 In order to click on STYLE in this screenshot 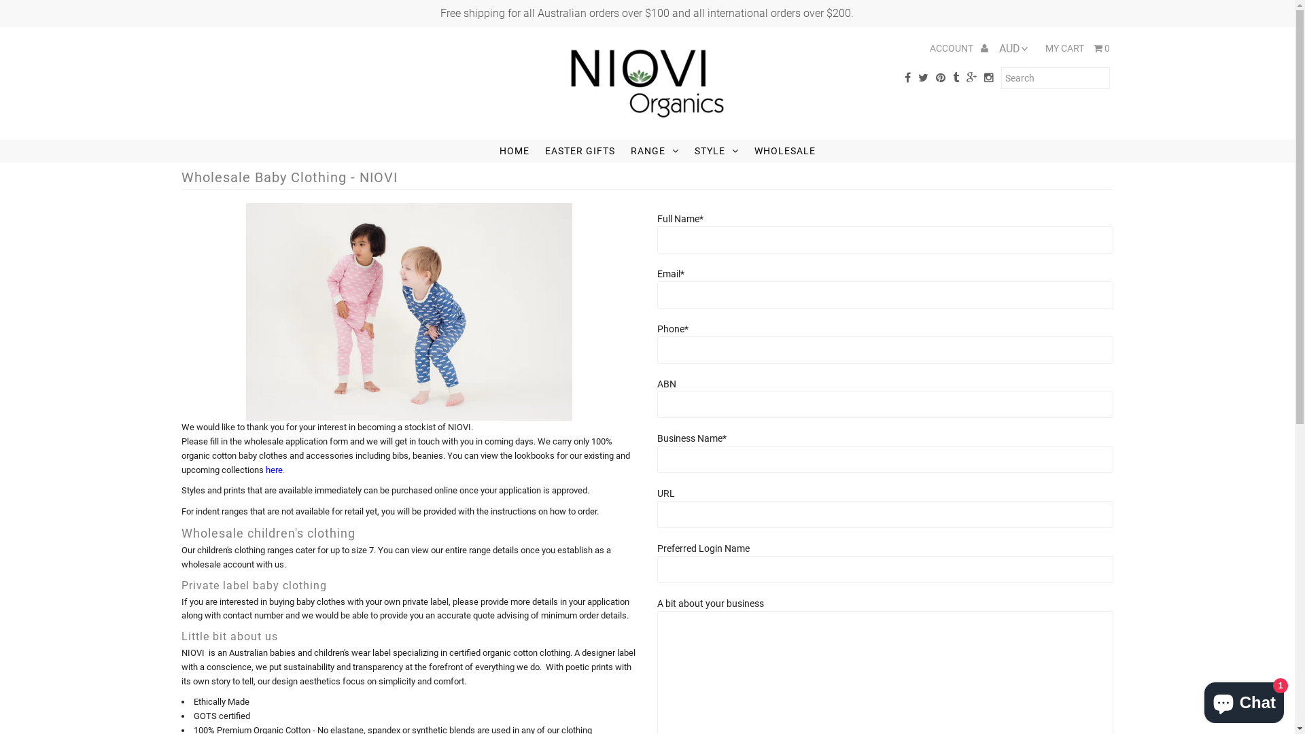, I will do `click(716, 151)`.